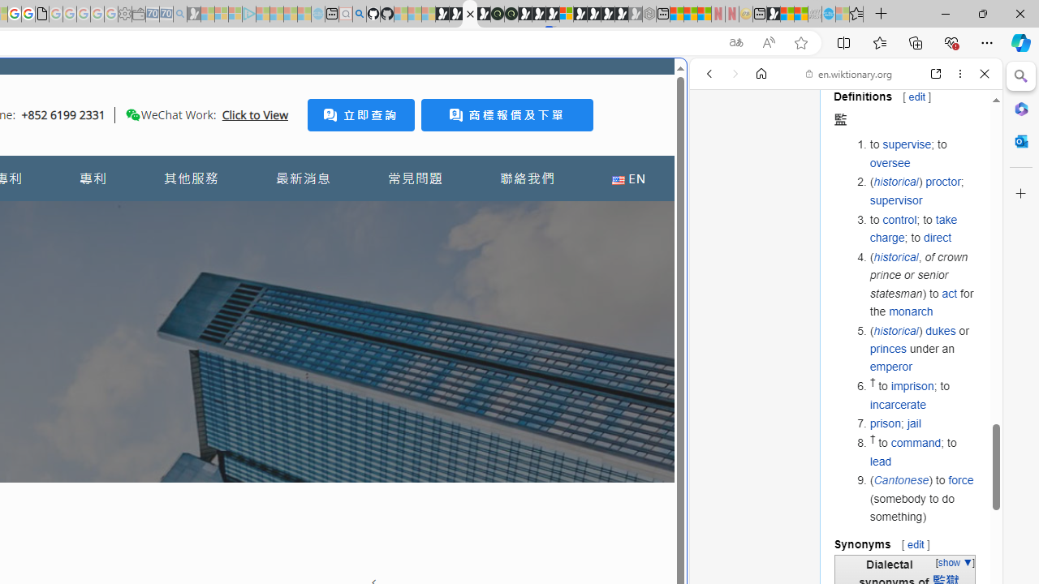  What do you see at coordinates (817, 185) in the screenshot?
I see `VIDEOS` at bounding box center [817, 185].